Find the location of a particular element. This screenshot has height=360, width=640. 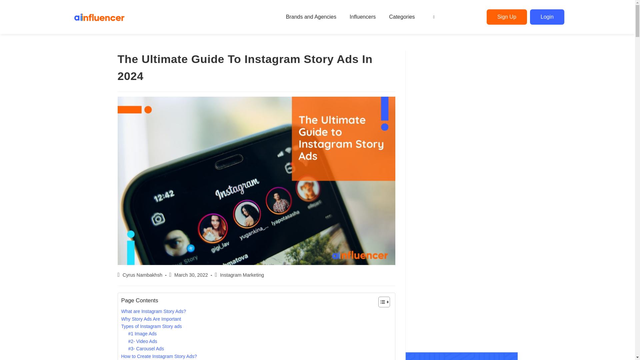

Login is located at coordinates (547, 17).